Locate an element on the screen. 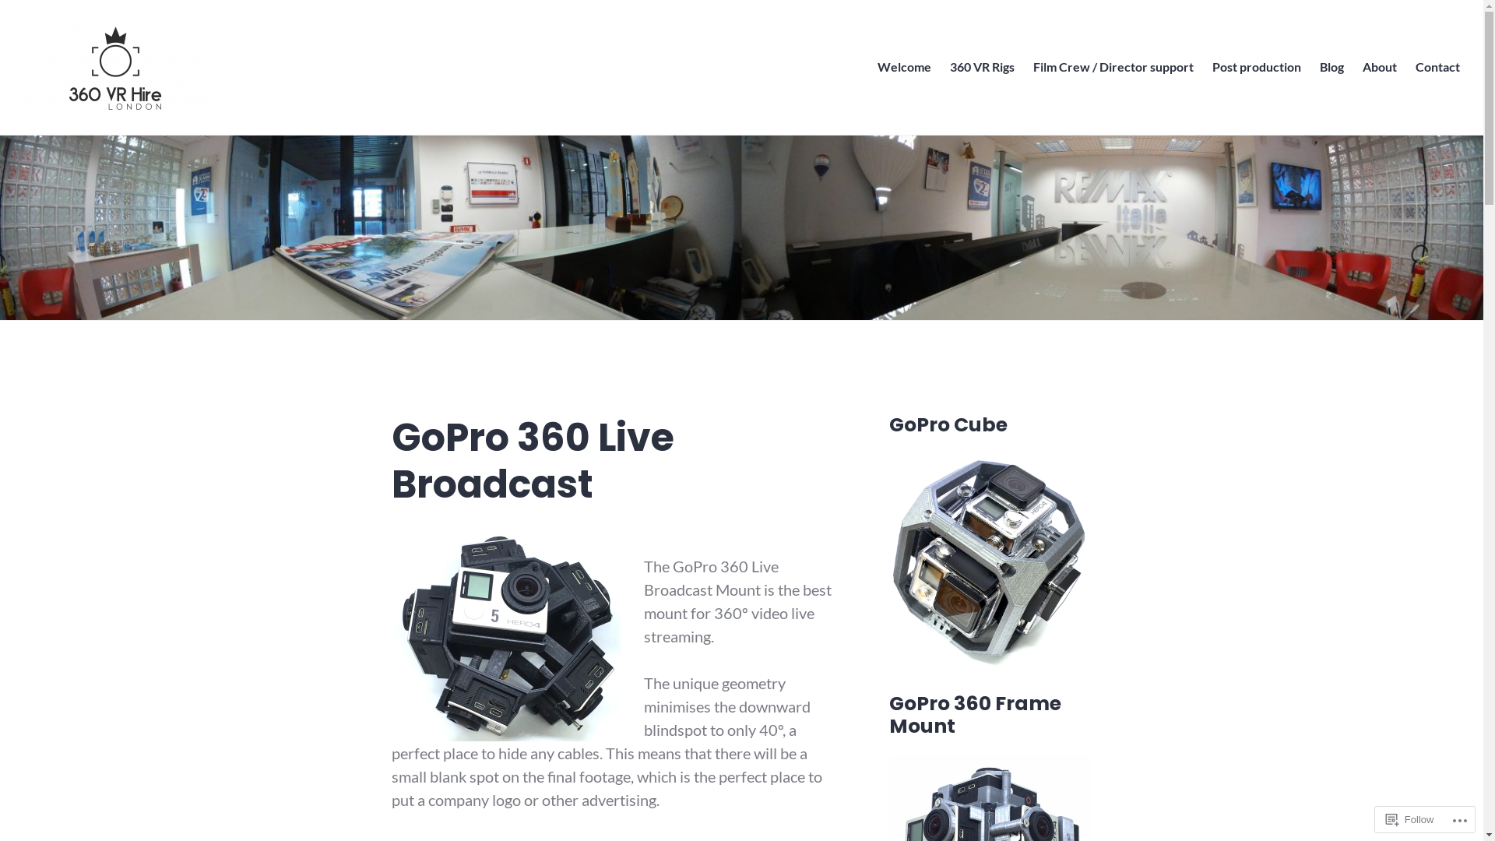 The width and height of the screenshot is (1495, 841). 360 VR Rigs is located at coordinates (983, 68).